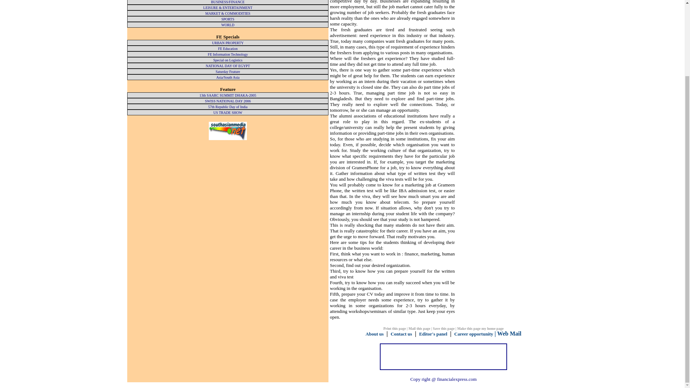  I want to click on Career opportunity, so click(474, 334).